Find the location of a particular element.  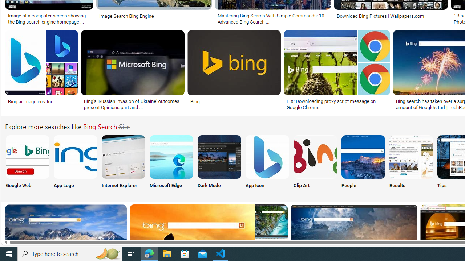

Bing Photo Search Microsoft Edge Microsoft Edge is located at coordinates (171, 163).